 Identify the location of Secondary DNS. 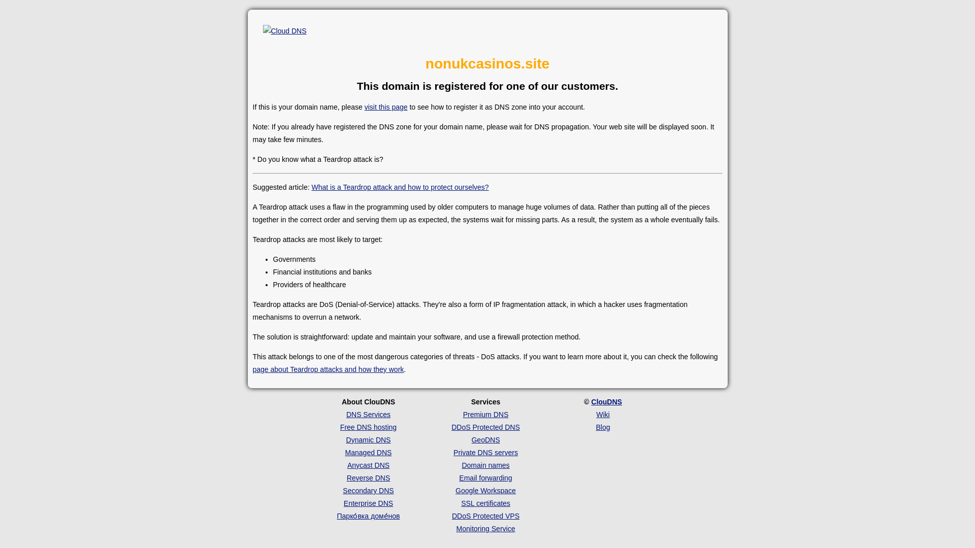
(368, 491).